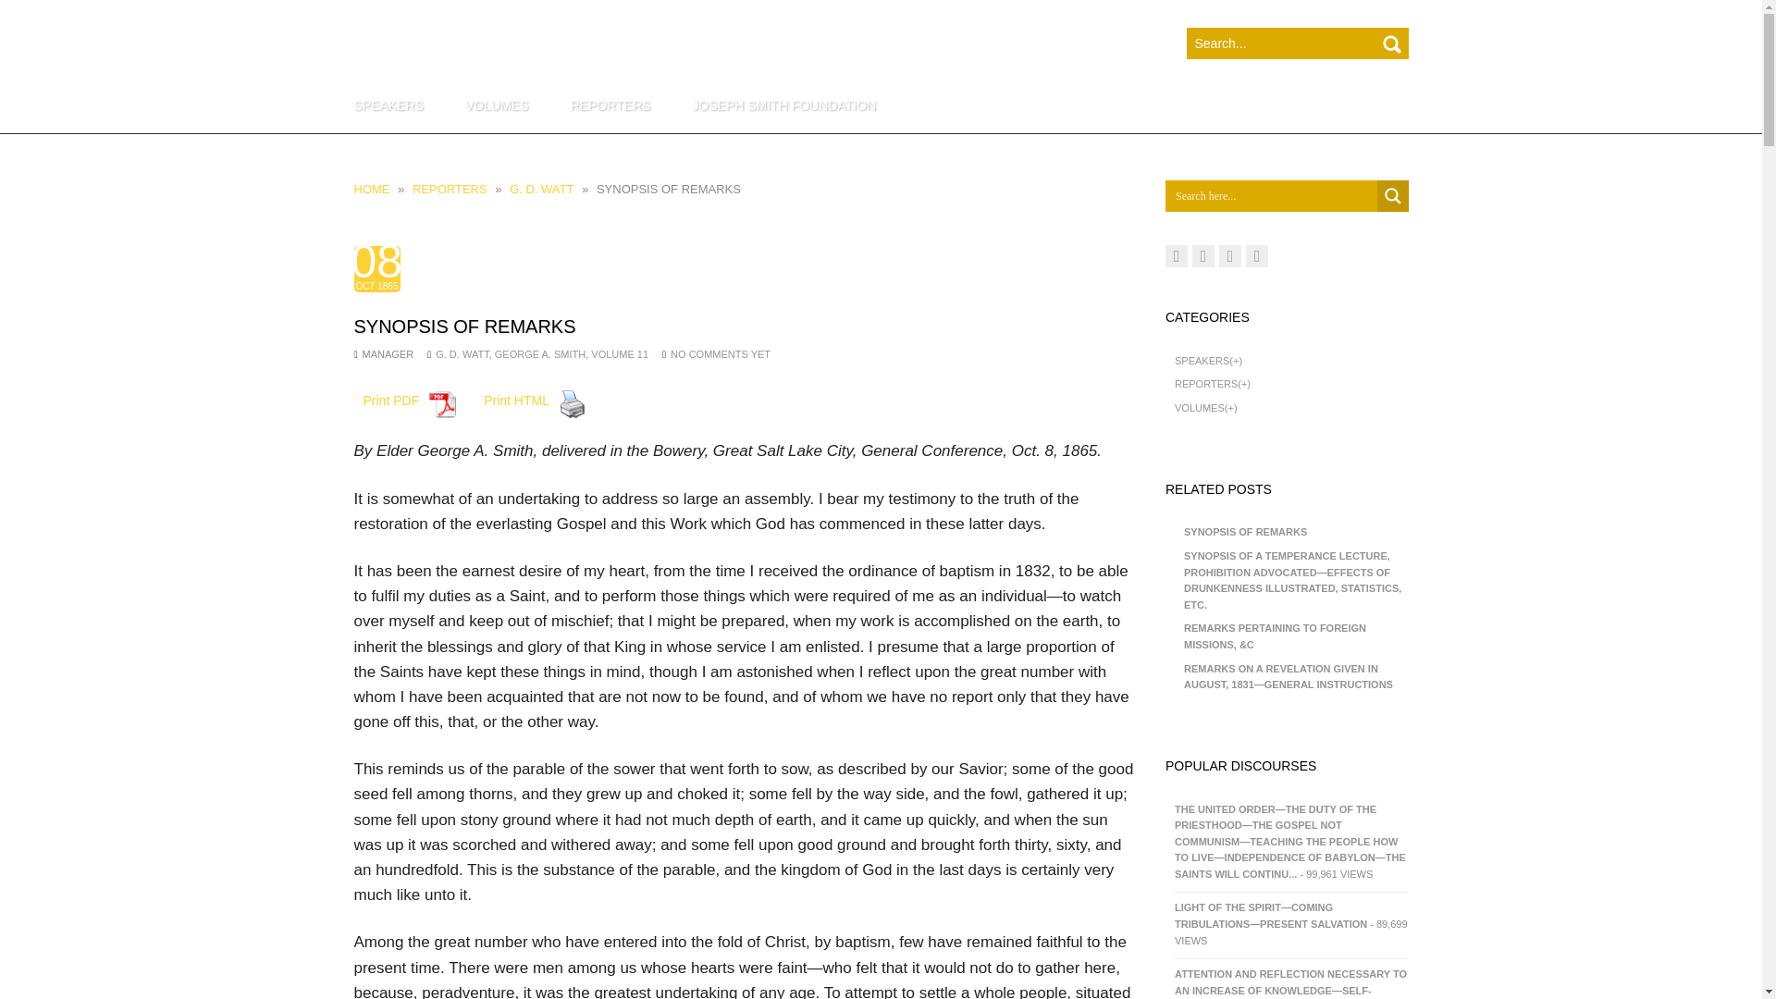 This screenshot has width=1776, height=999. I want to click on SPEAKERS, so click(397, 105).